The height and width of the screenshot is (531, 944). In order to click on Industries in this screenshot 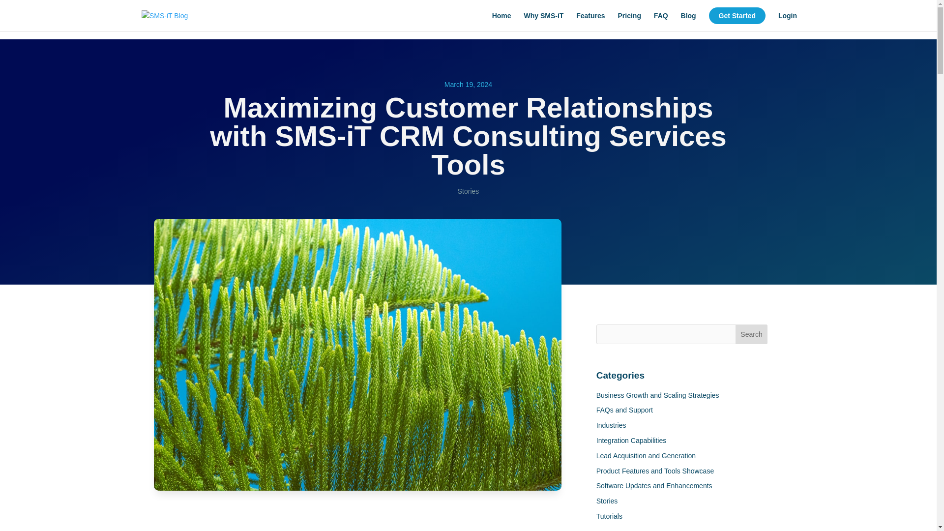, I will do `click(612, 425)`.